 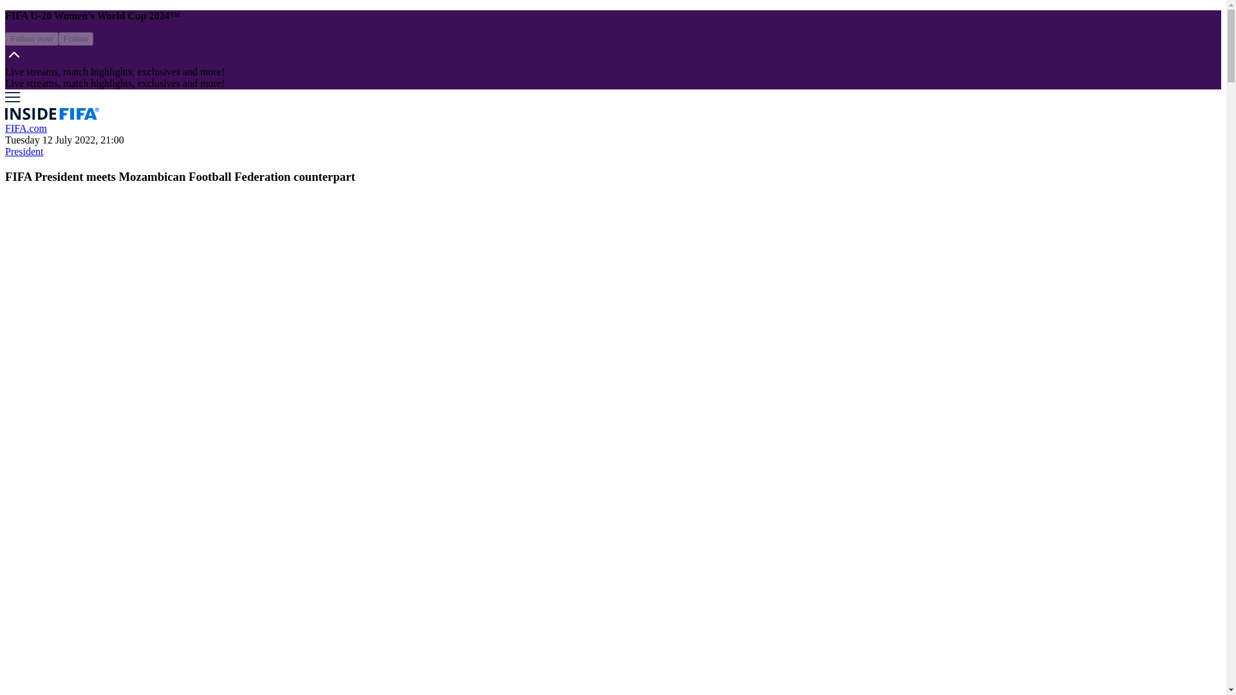 I want to click on Follow now, so click(x=31, y=39).